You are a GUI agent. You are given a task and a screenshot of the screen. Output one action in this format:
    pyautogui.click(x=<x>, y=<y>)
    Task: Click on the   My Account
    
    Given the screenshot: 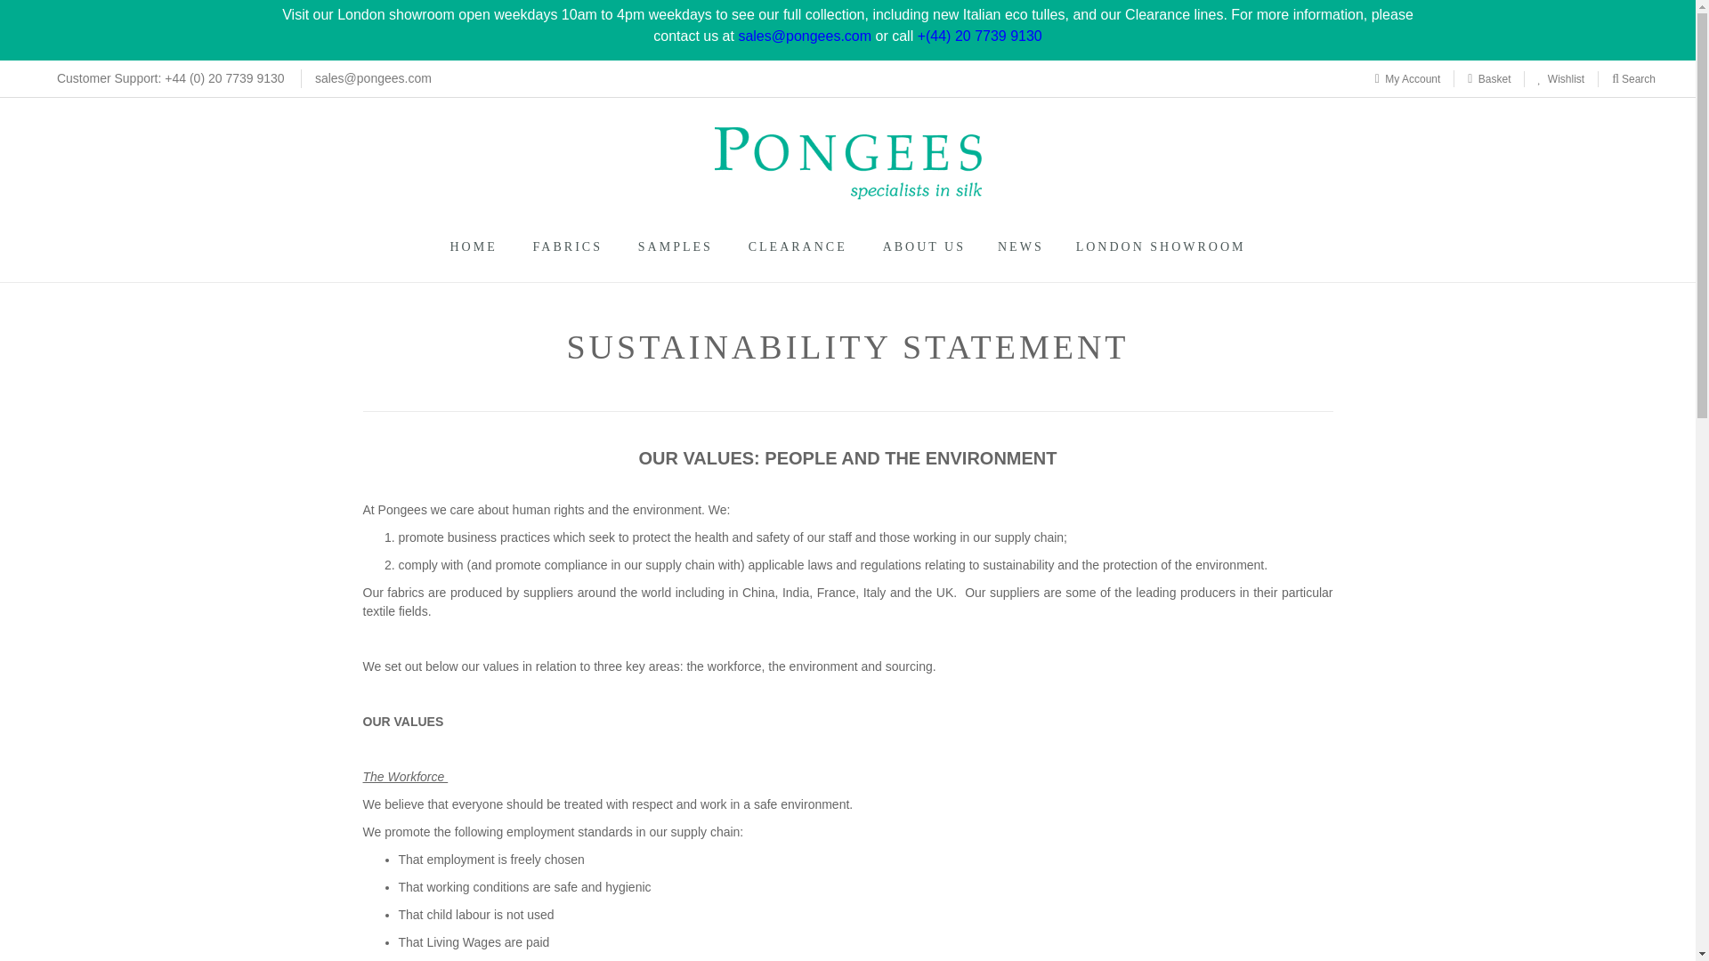 What is the action you would take?
    pyautogui.click(x=1408, y=79)
    